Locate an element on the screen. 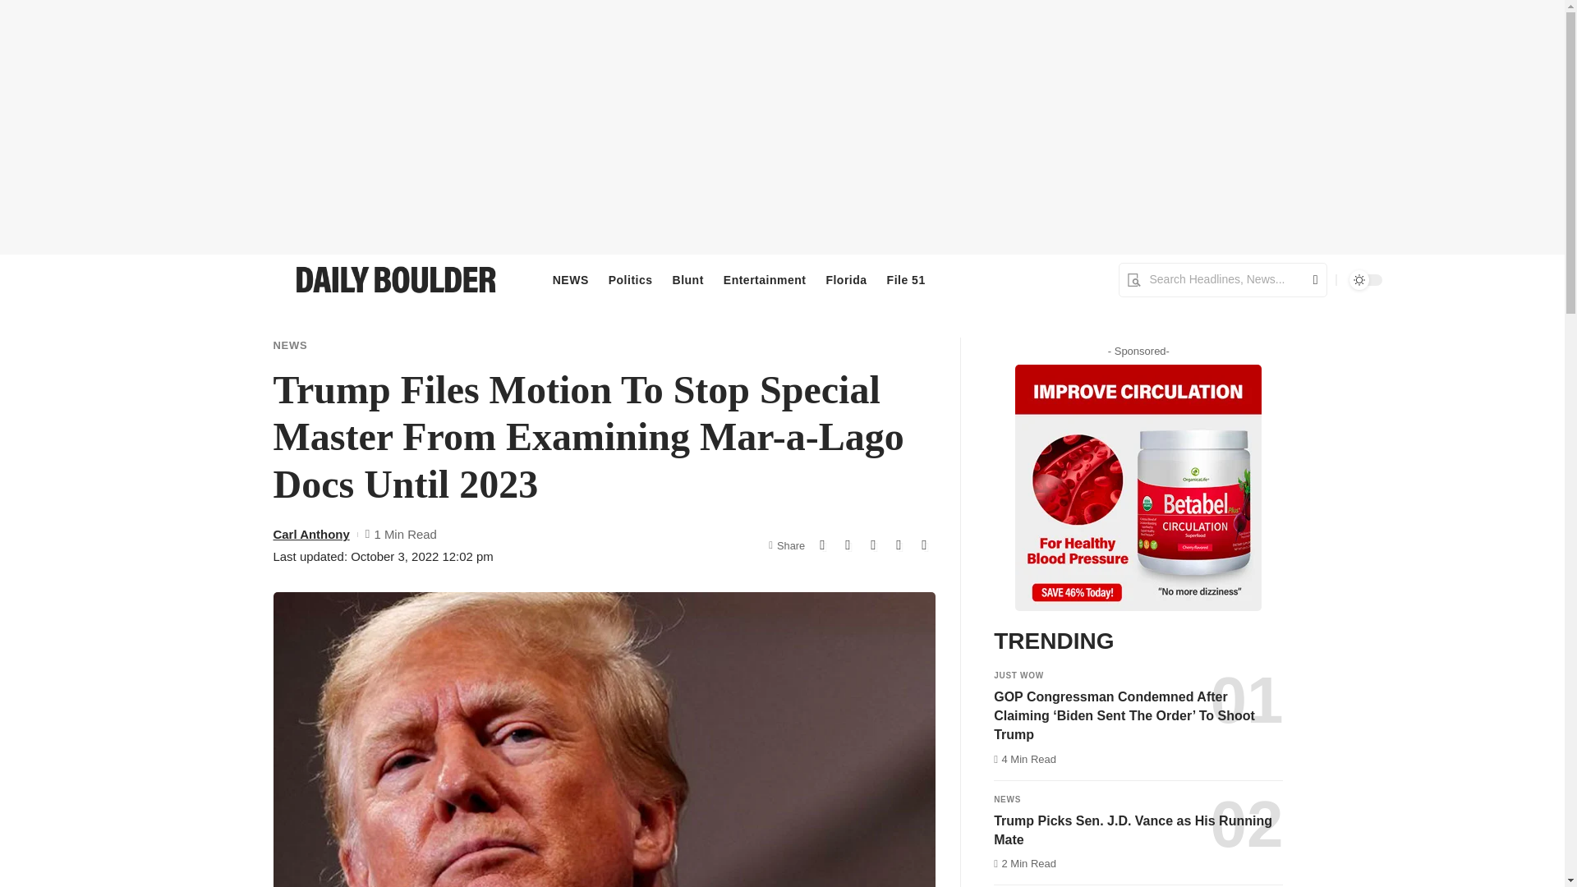  Florida is located at coordinates (846, 280).